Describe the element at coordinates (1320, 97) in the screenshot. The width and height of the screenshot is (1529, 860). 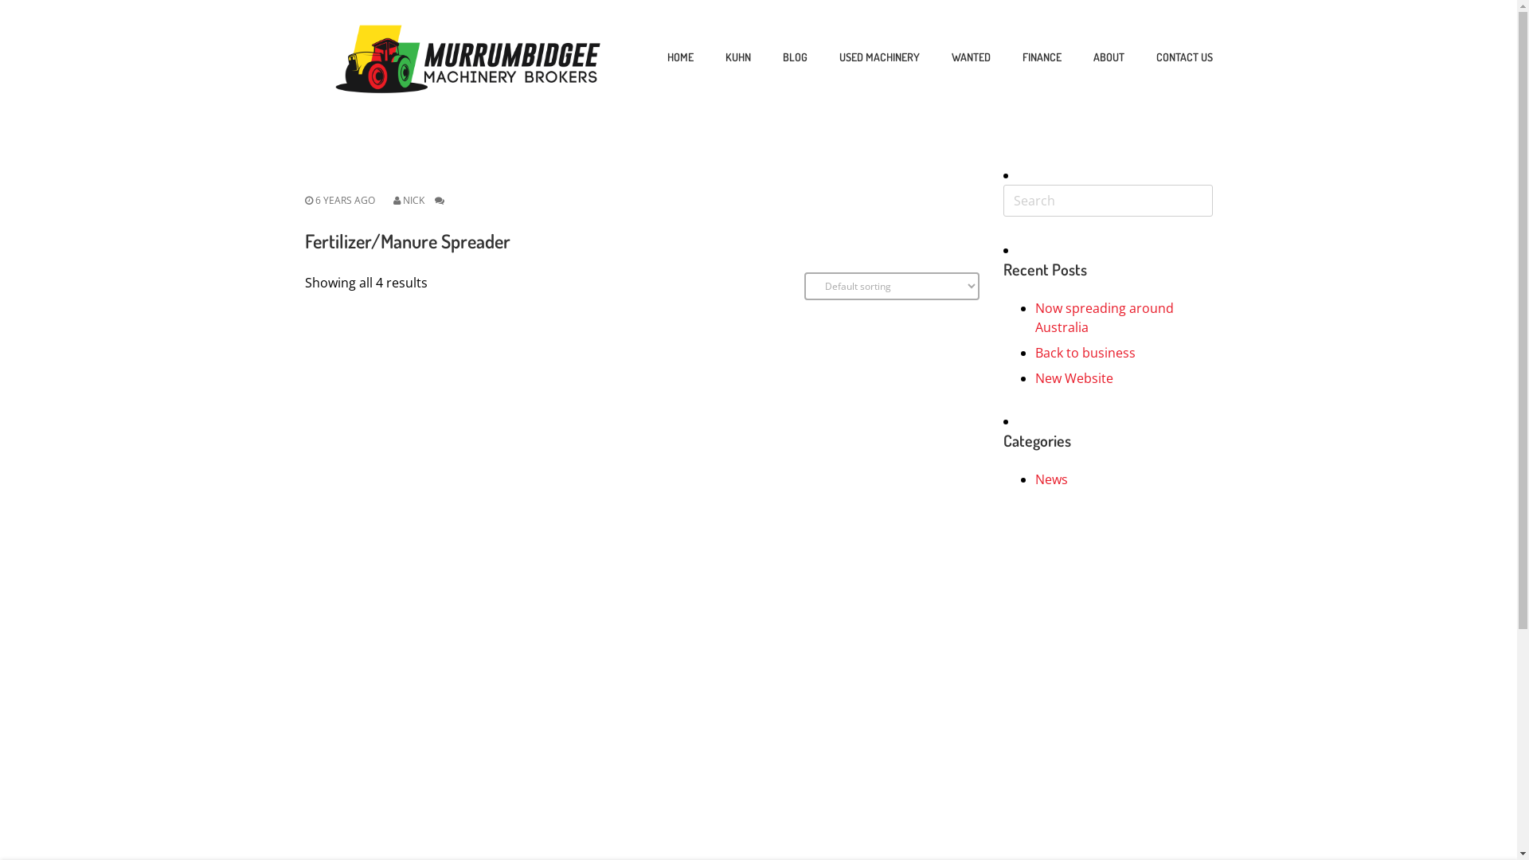
I see `Home` at that location.